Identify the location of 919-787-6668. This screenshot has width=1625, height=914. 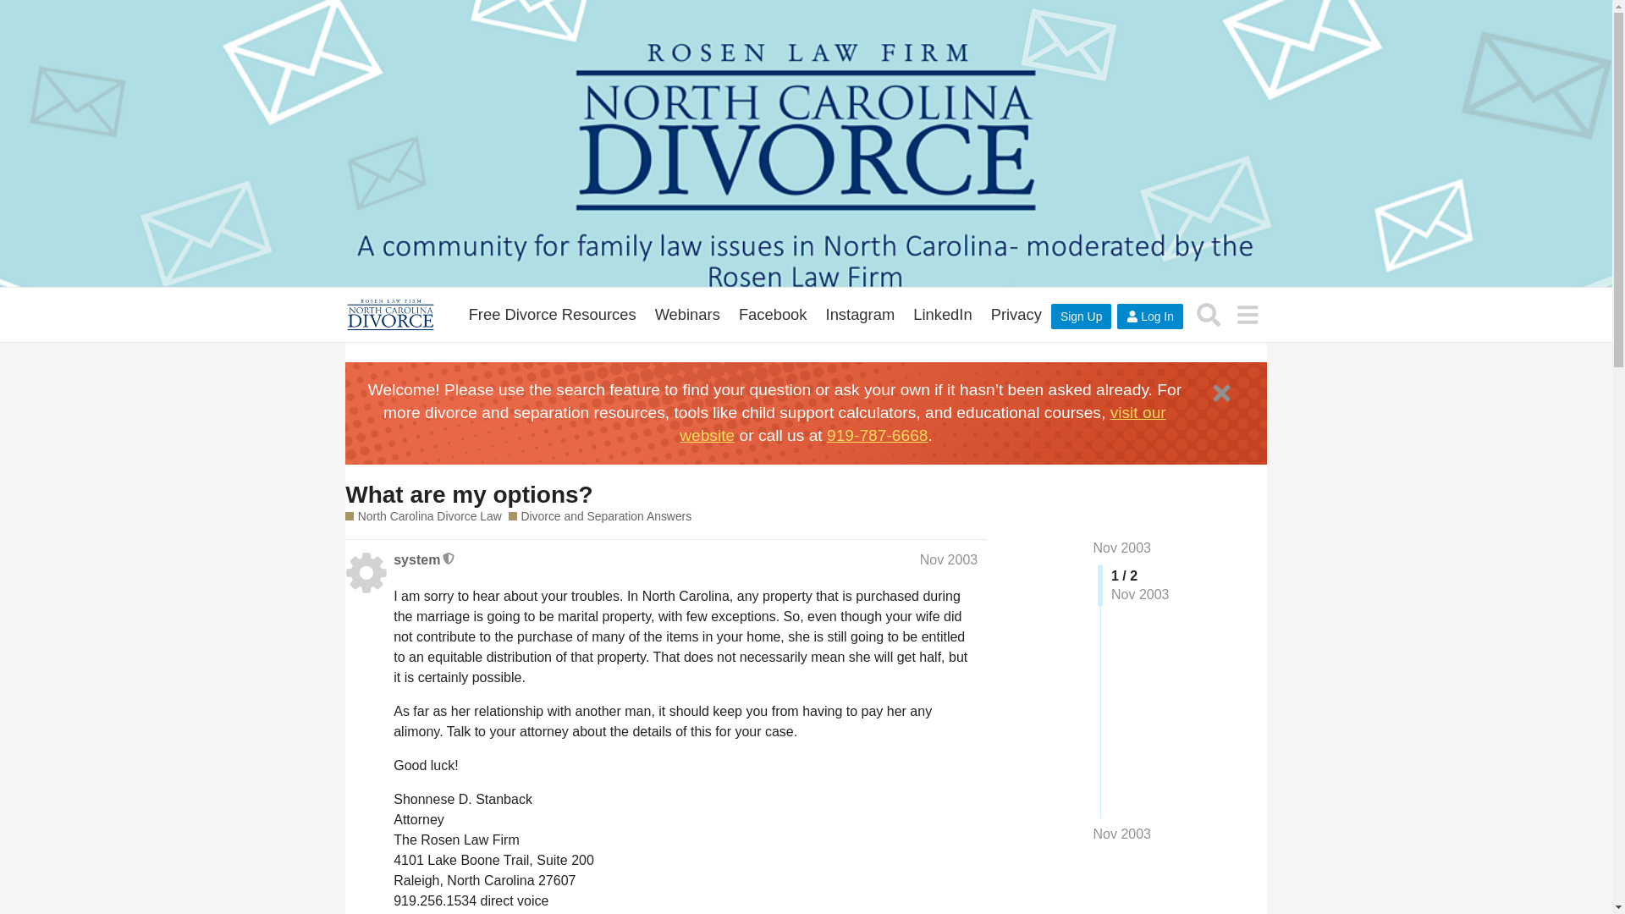
(877, 435).